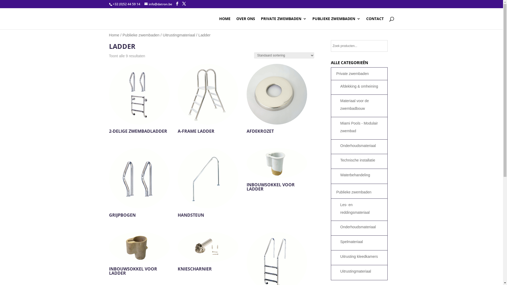 This screenshot has width=507, height=285. I want to click on PUBLIEKE ZWEMBADEN, so click(336, 23).